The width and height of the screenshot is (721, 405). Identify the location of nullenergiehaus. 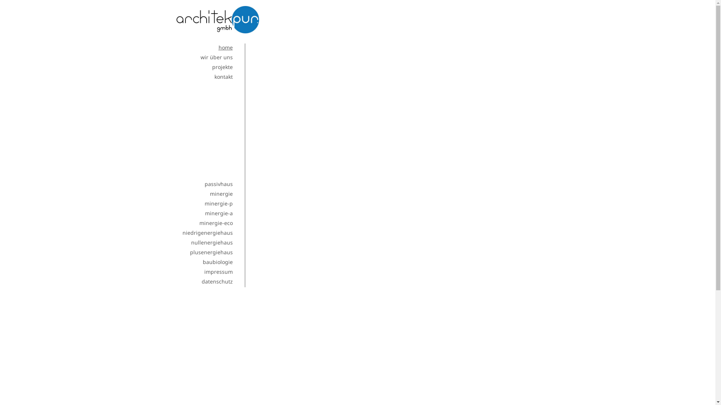
(212, 242).